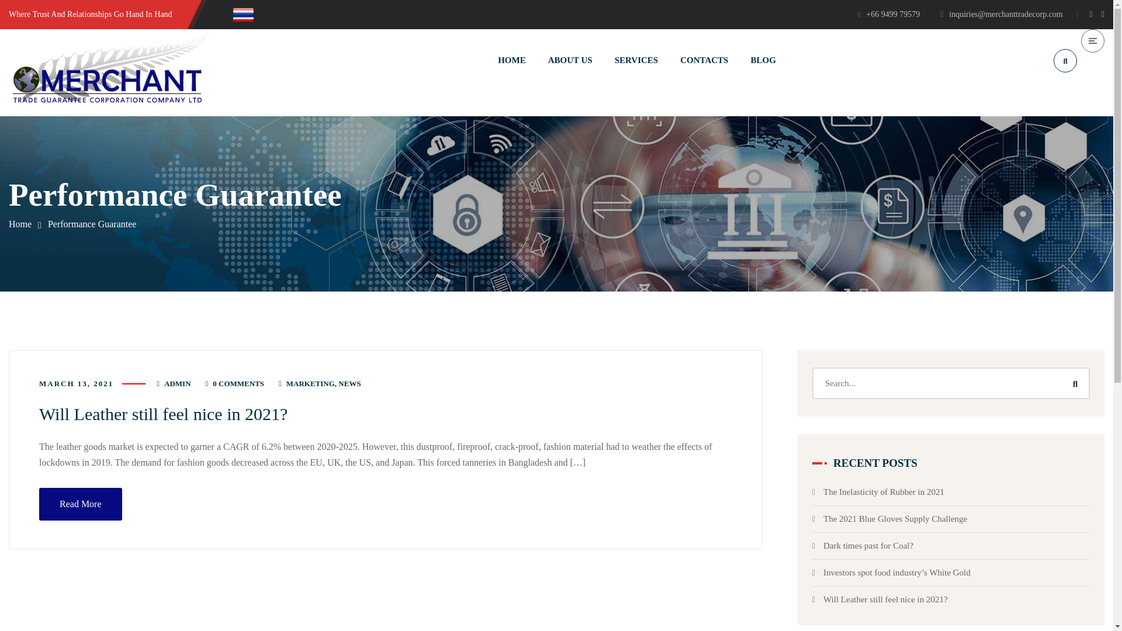 The image size is (1122, 631). What do you see at coordinates (20, 224) in the screenshot?
I see `Home` at bounding box center [20, 224].